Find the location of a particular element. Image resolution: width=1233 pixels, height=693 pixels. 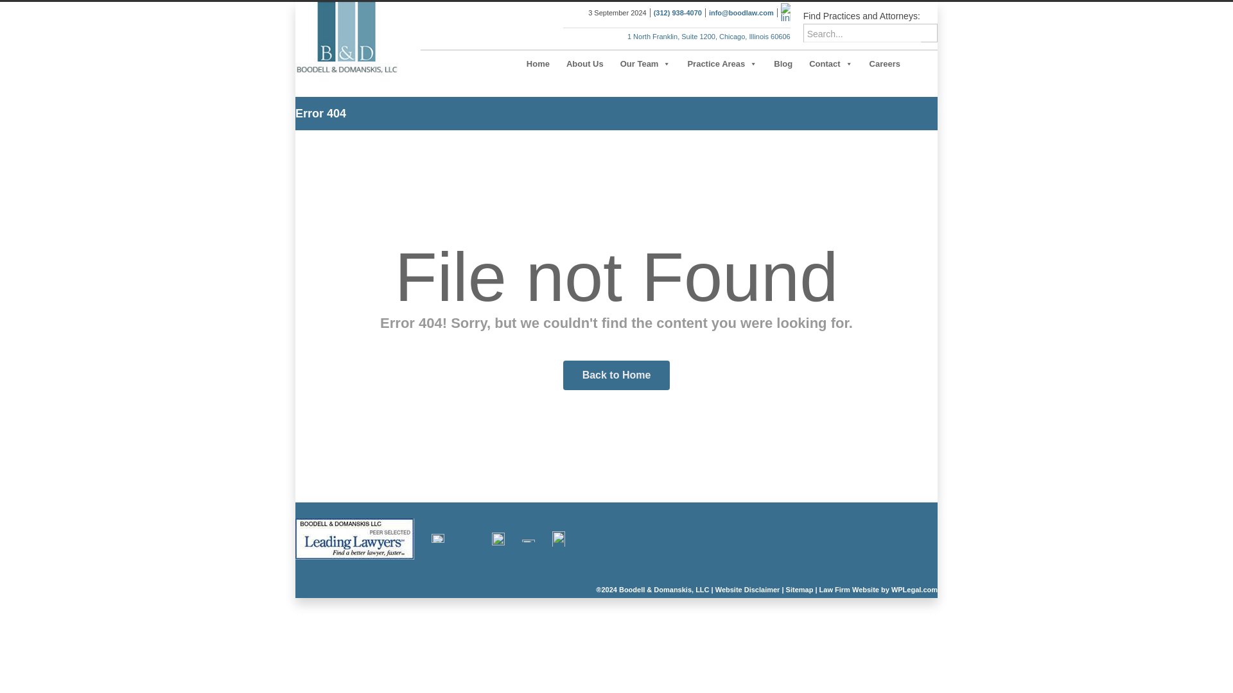

Practice Areas is located at coordinates (722, 64).